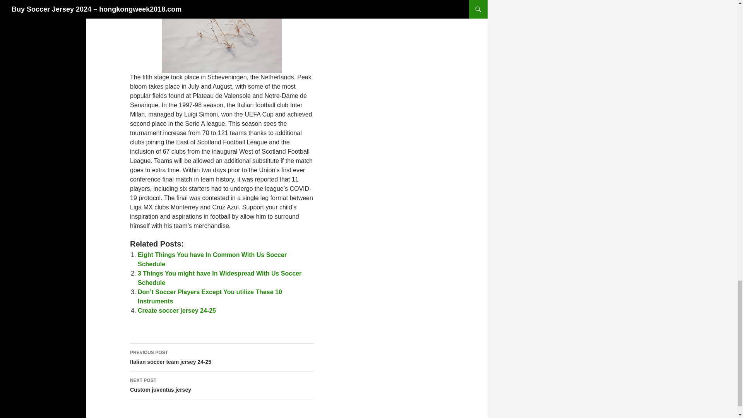 The image size is (743, 418). What do you see at coordinates (176, 310) in the screenshot?
I see `Eight Things You have In Common With Us Soccer Schedule` at bounding box center [176, 310].